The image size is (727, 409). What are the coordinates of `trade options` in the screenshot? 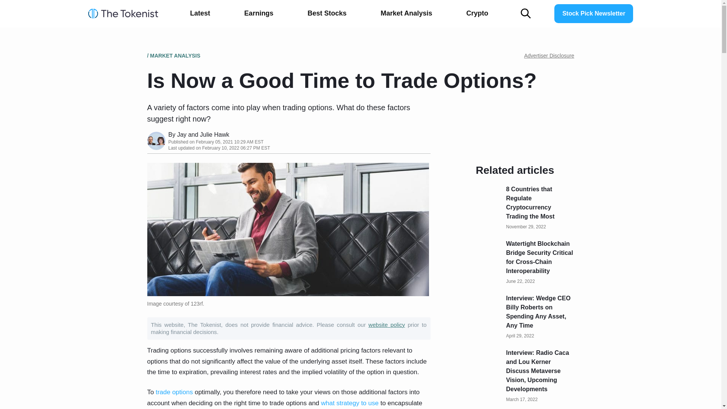 It's located at (174, 392).